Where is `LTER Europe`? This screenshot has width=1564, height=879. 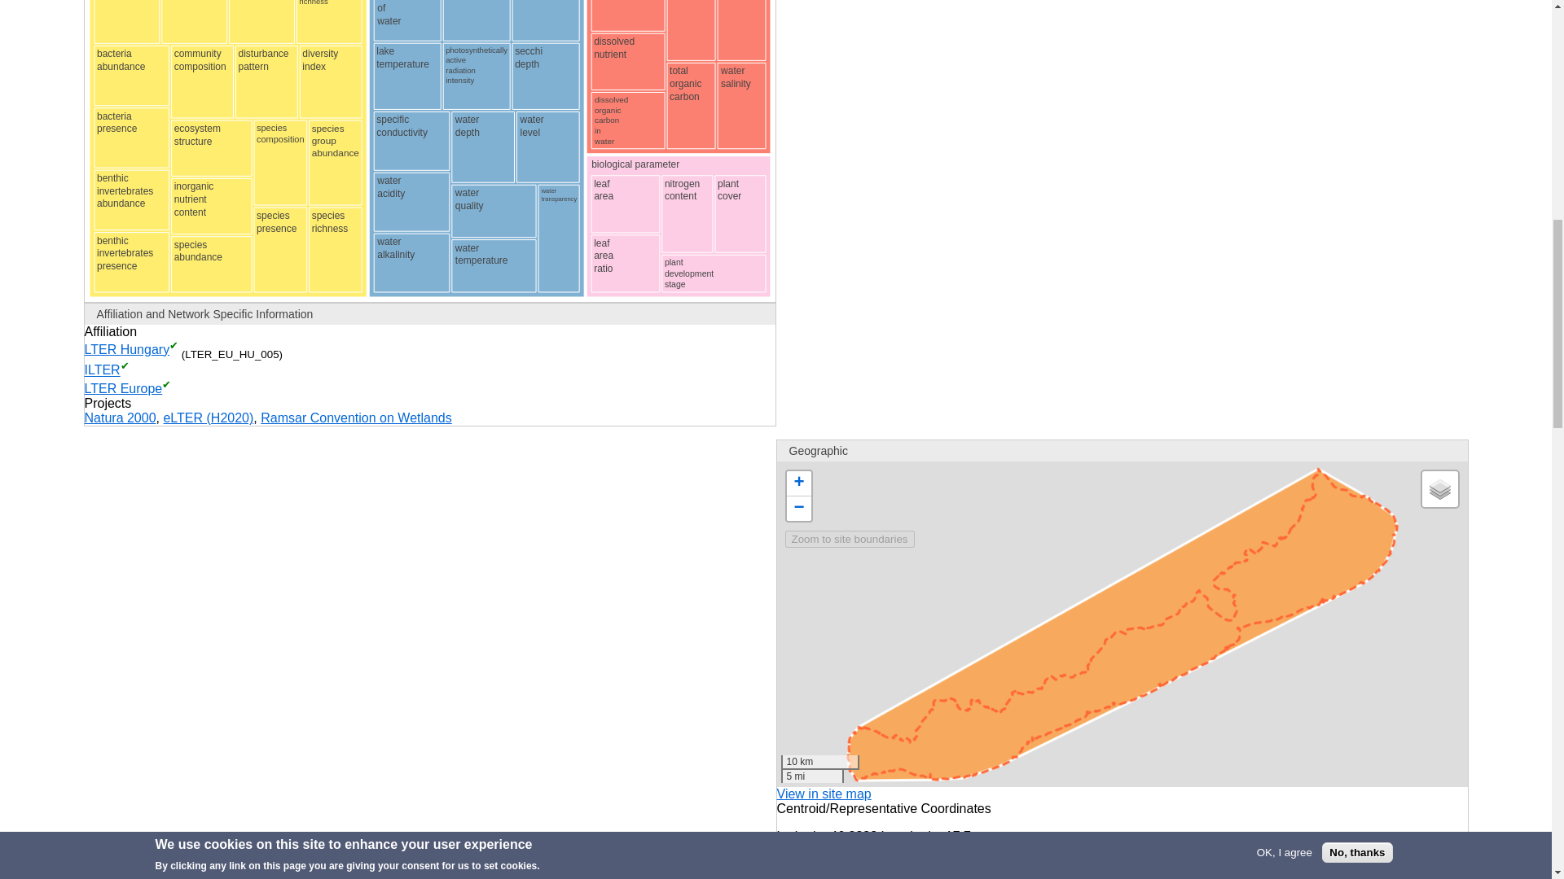
LTER Europe is located at coordinates (123, 388).